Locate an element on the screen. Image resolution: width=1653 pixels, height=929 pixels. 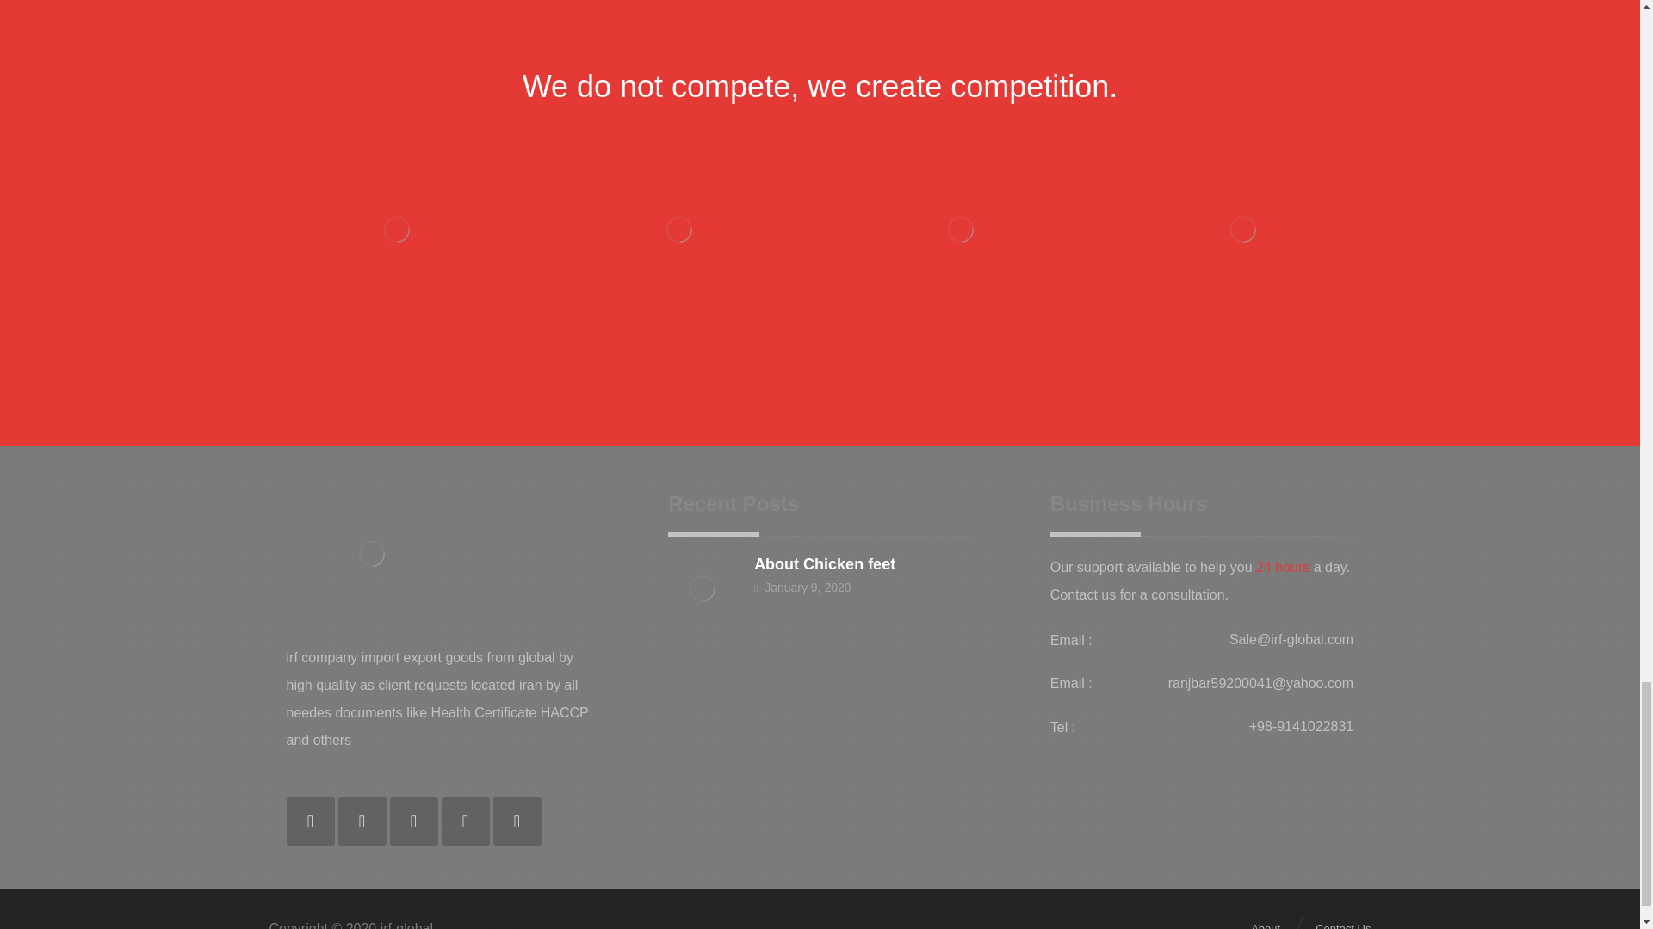
Youtube is located at coordinates (517, 821).